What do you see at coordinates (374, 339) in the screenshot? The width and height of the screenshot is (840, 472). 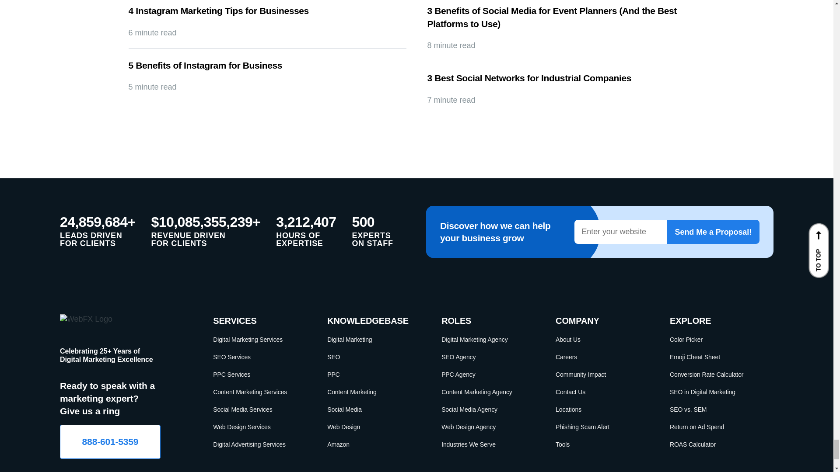 I see `Learn digital marketing with free resources` at bounding box center [374, 339].